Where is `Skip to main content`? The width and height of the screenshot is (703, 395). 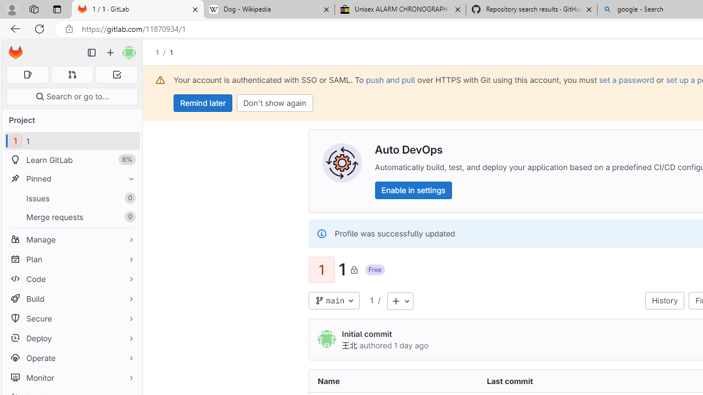 Skip to main content is located at coordinates (13, 48).